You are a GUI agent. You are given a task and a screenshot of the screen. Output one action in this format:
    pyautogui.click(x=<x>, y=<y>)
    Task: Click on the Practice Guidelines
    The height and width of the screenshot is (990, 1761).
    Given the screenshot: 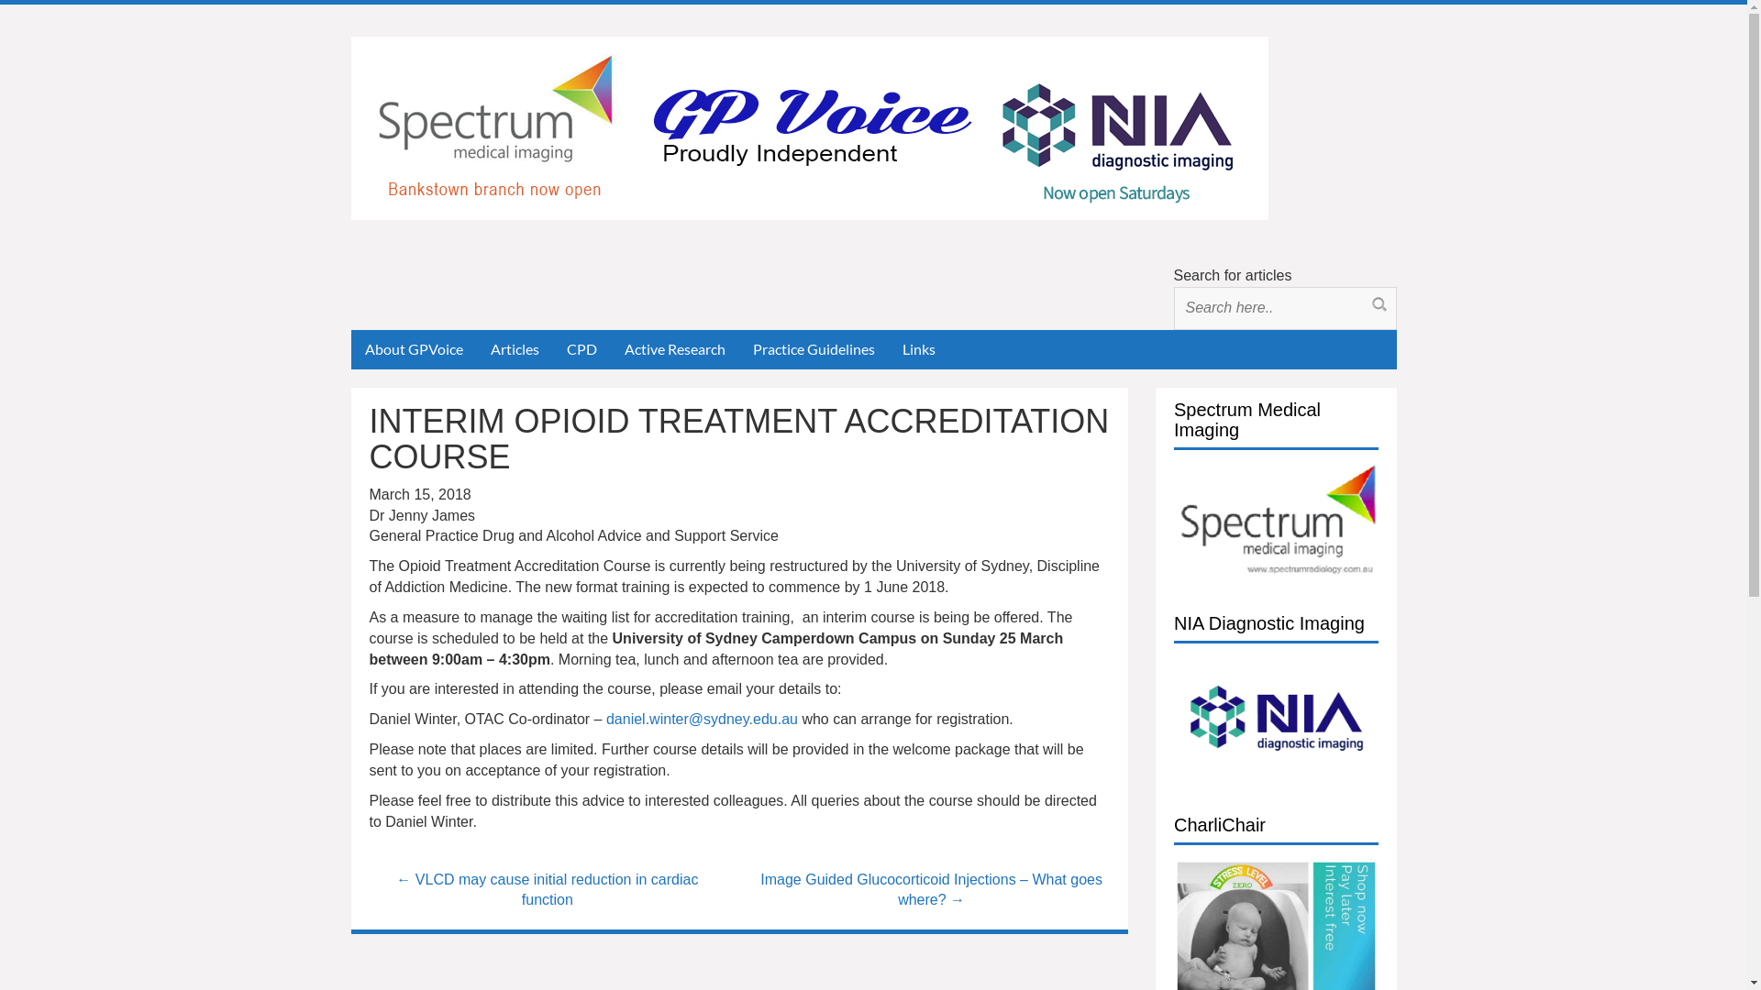 What is the action you would take?
    pyautogui.click(x=814, y=350)
    